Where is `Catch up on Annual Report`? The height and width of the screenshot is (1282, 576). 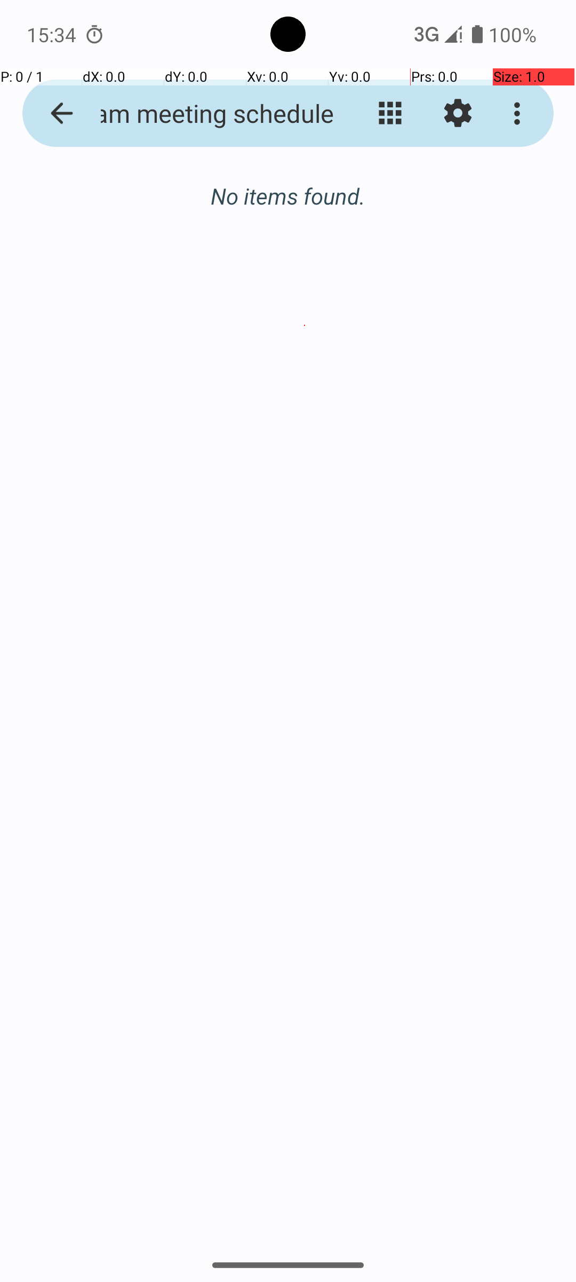
Catch up on Annual Report is located at coordinates (305, 264).